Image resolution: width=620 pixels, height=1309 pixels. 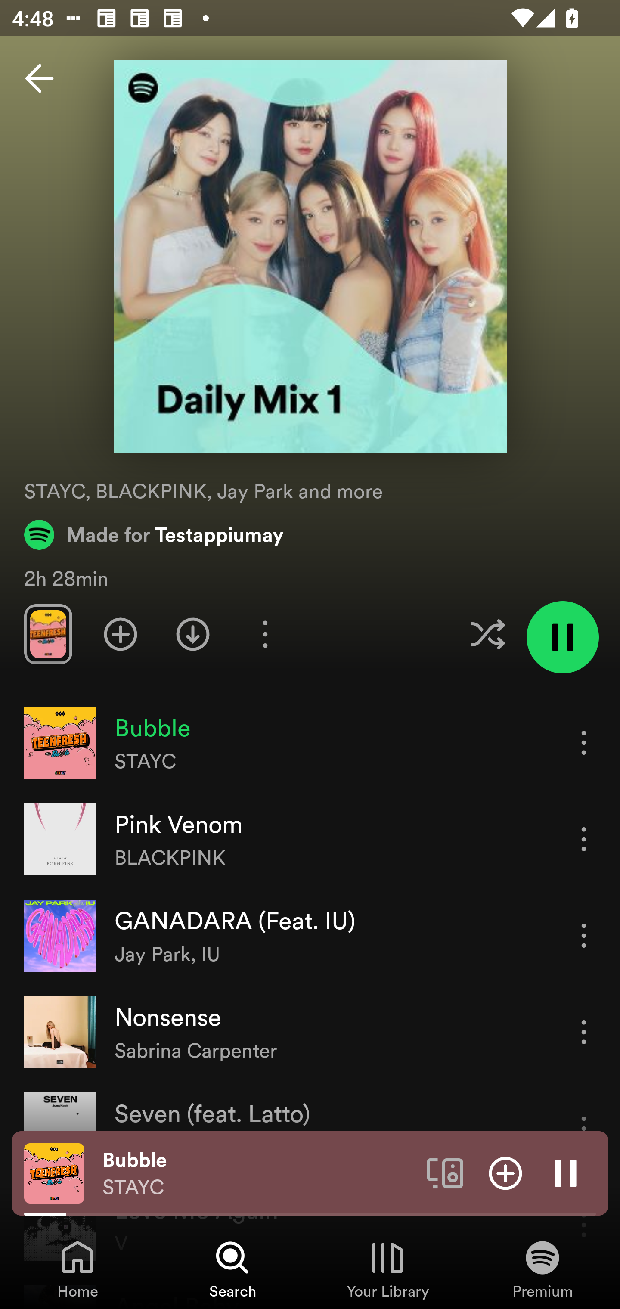 I want to click on Enable shuffle for this playlist, so click(x=487, y=634).